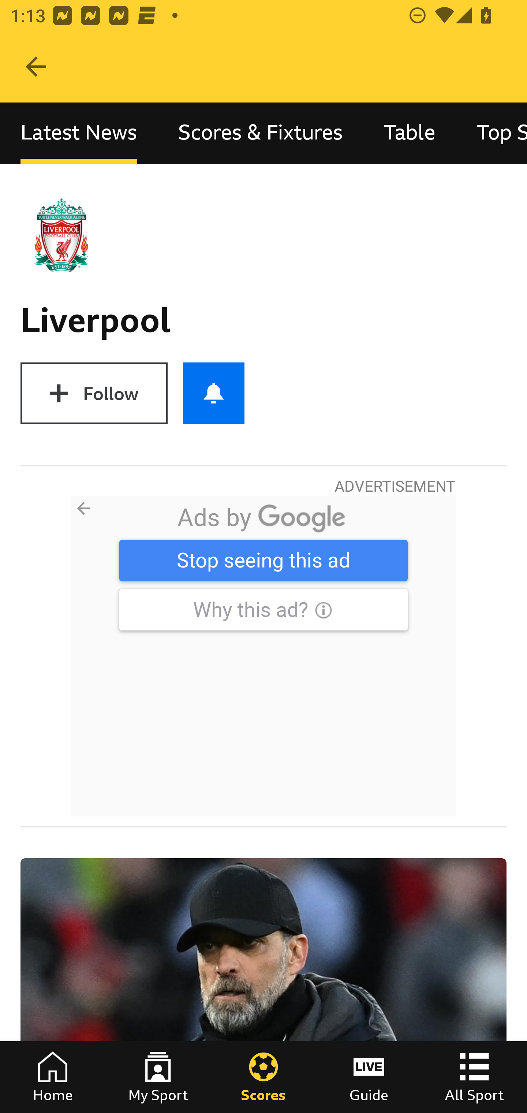 The height and width of the screenshot is (1113, 527). Describe the element at coordinates (214, 393) in the screenshot. I see `Push notifications for Liverpool` at that location.